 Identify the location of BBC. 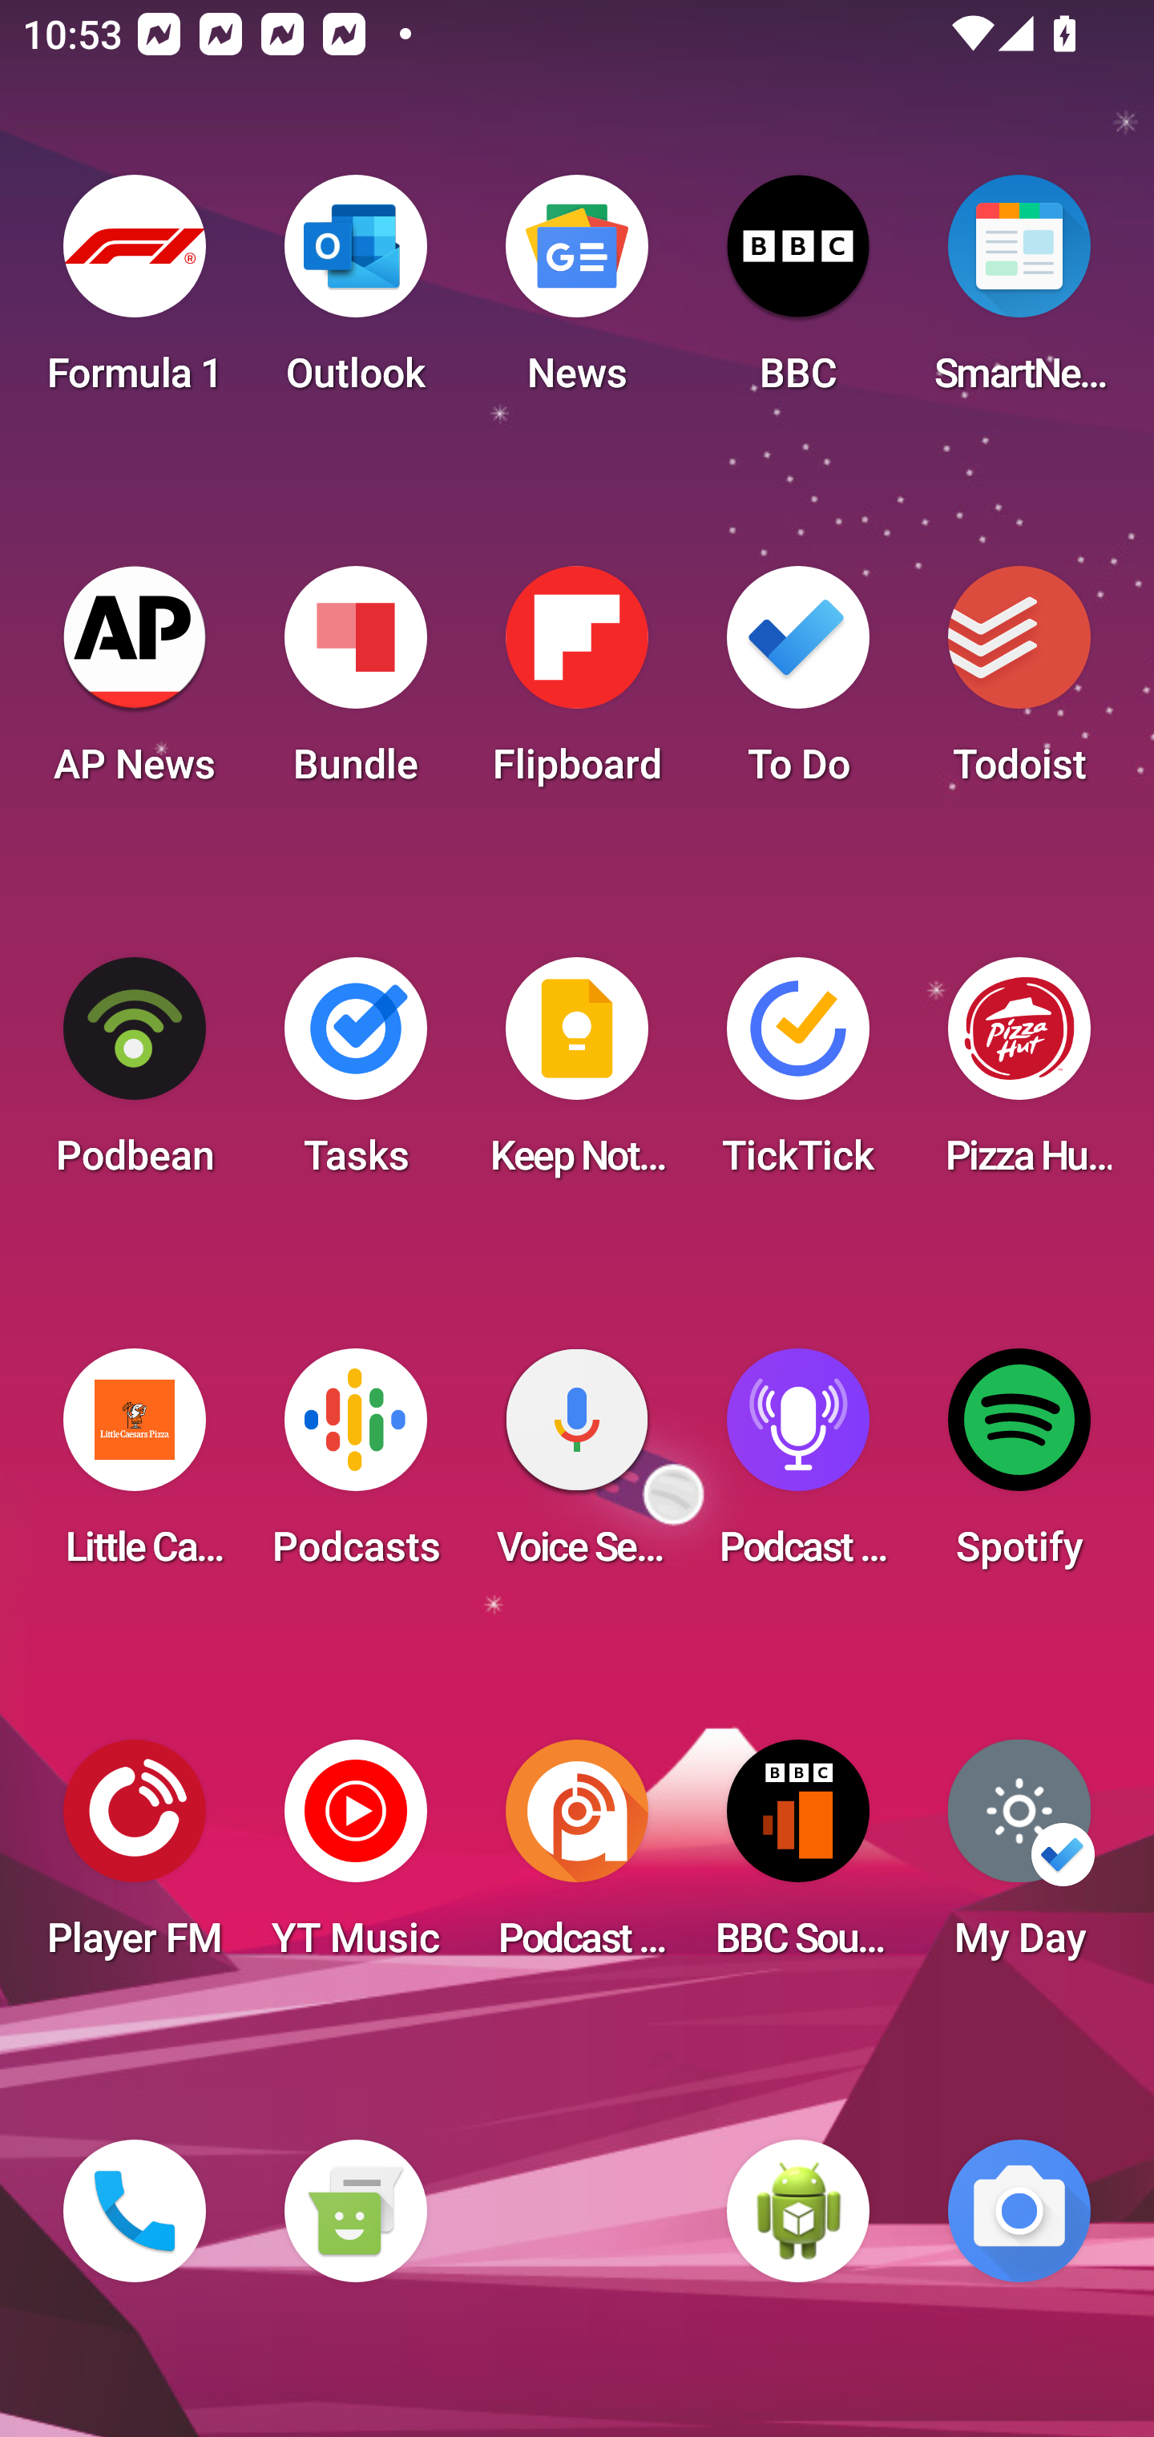
(798, 293).